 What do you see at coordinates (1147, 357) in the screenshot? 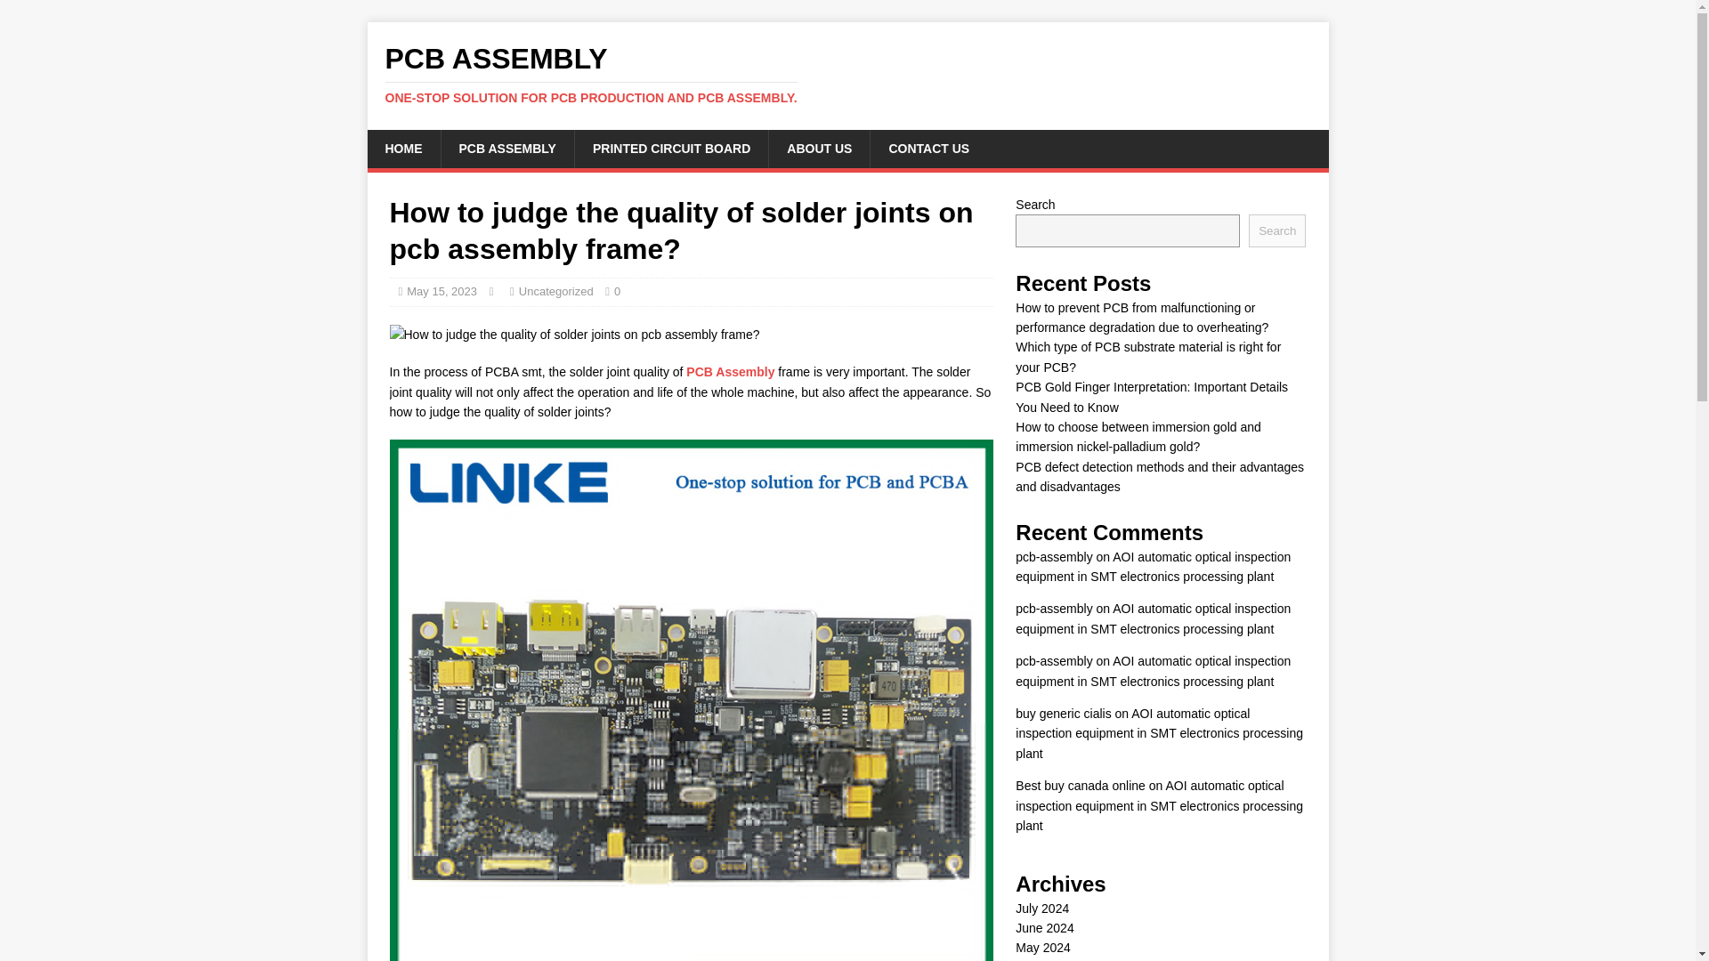
I see `Which type of PCB substrate material is right for your PCB?` at bounding box center [1147, 357].